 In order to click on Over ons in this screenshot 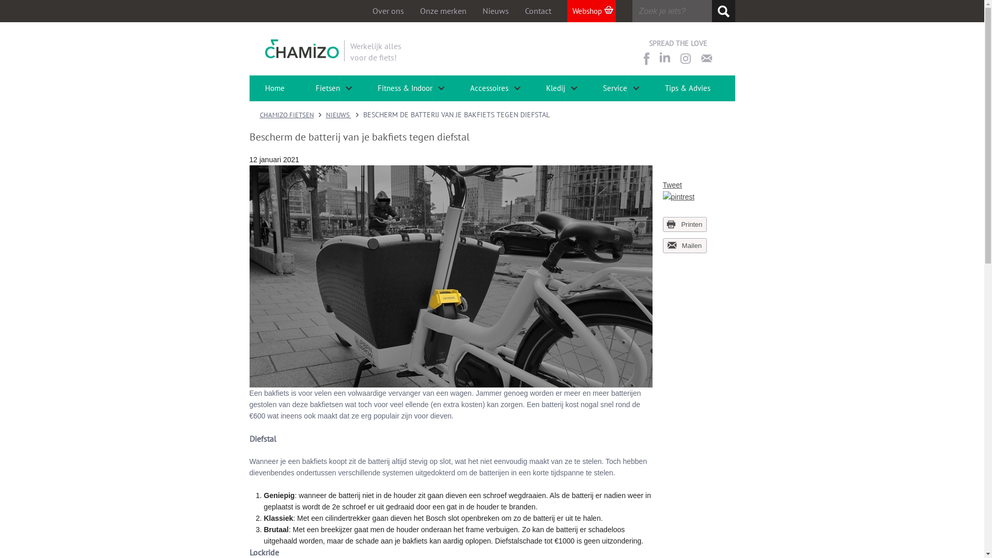, I will do `click(388, 11)`.